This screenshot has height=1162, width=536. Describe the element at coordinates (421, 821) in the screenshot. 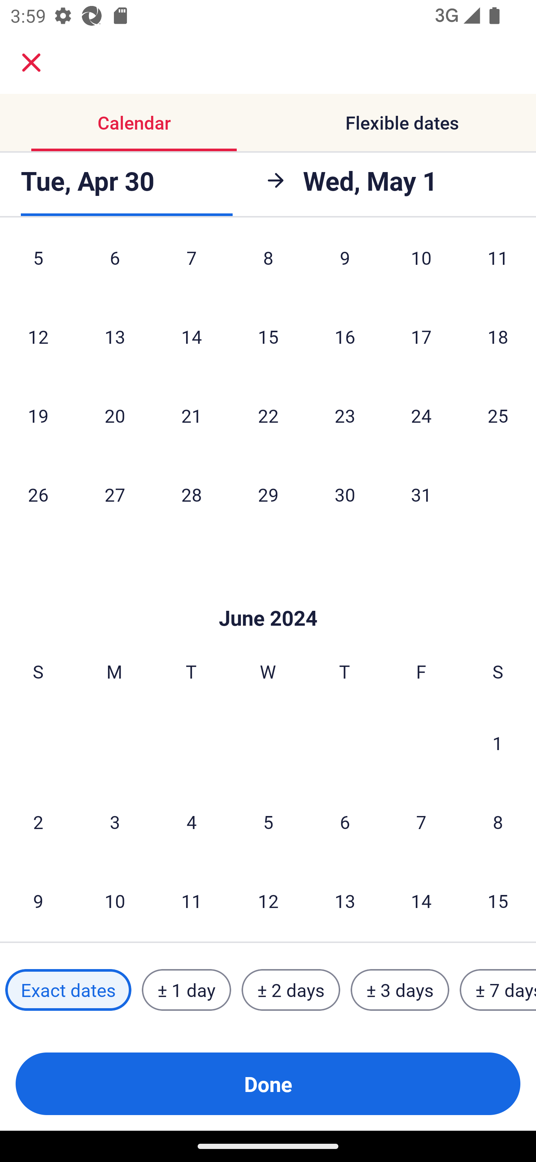

I see `7 Friday, June 7, 2024` at that location.